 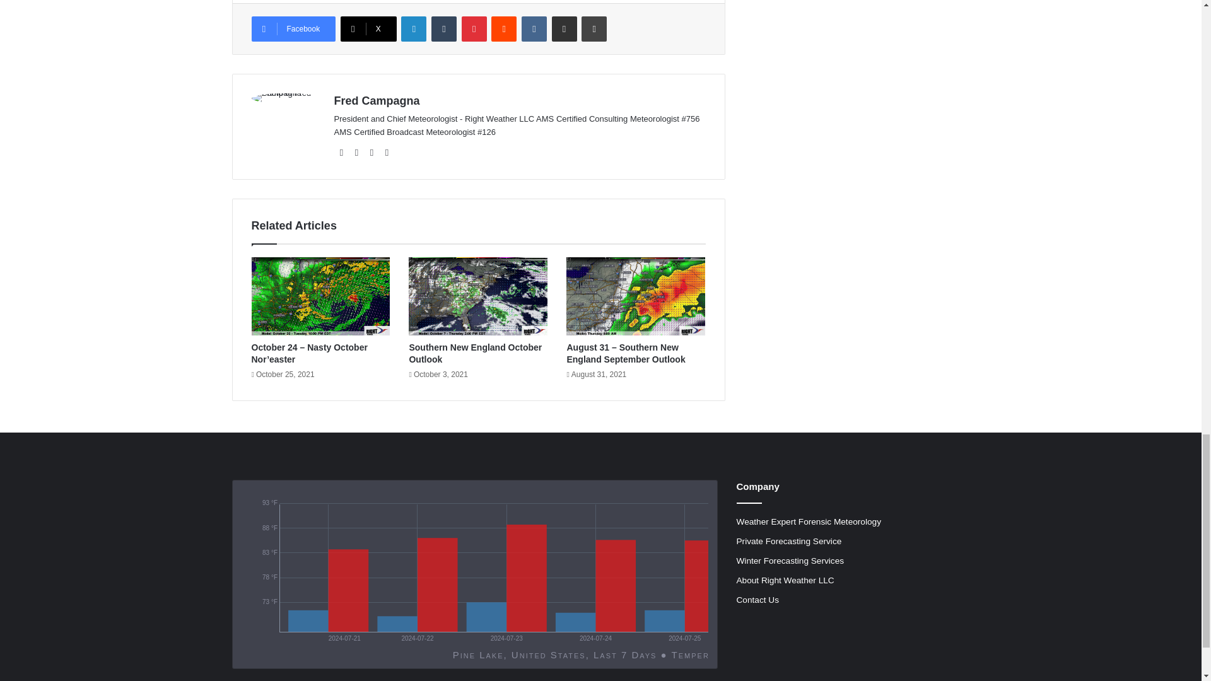 What do you see at coordinates (443, 28) in the screenshot?
I see `Tumblr` at bounding box center [443, 28].